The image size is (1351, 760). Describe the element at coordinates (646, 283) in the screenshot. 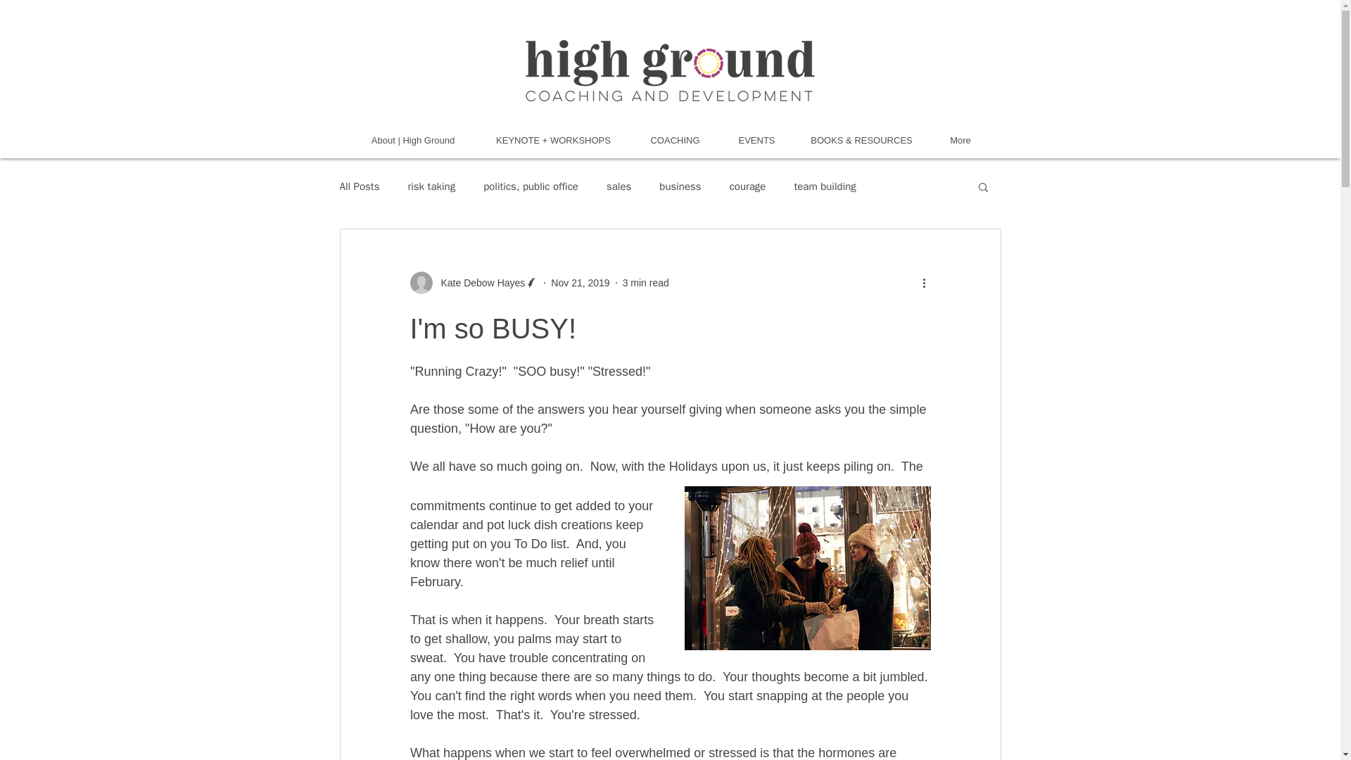

I see `3 min read` at that location.